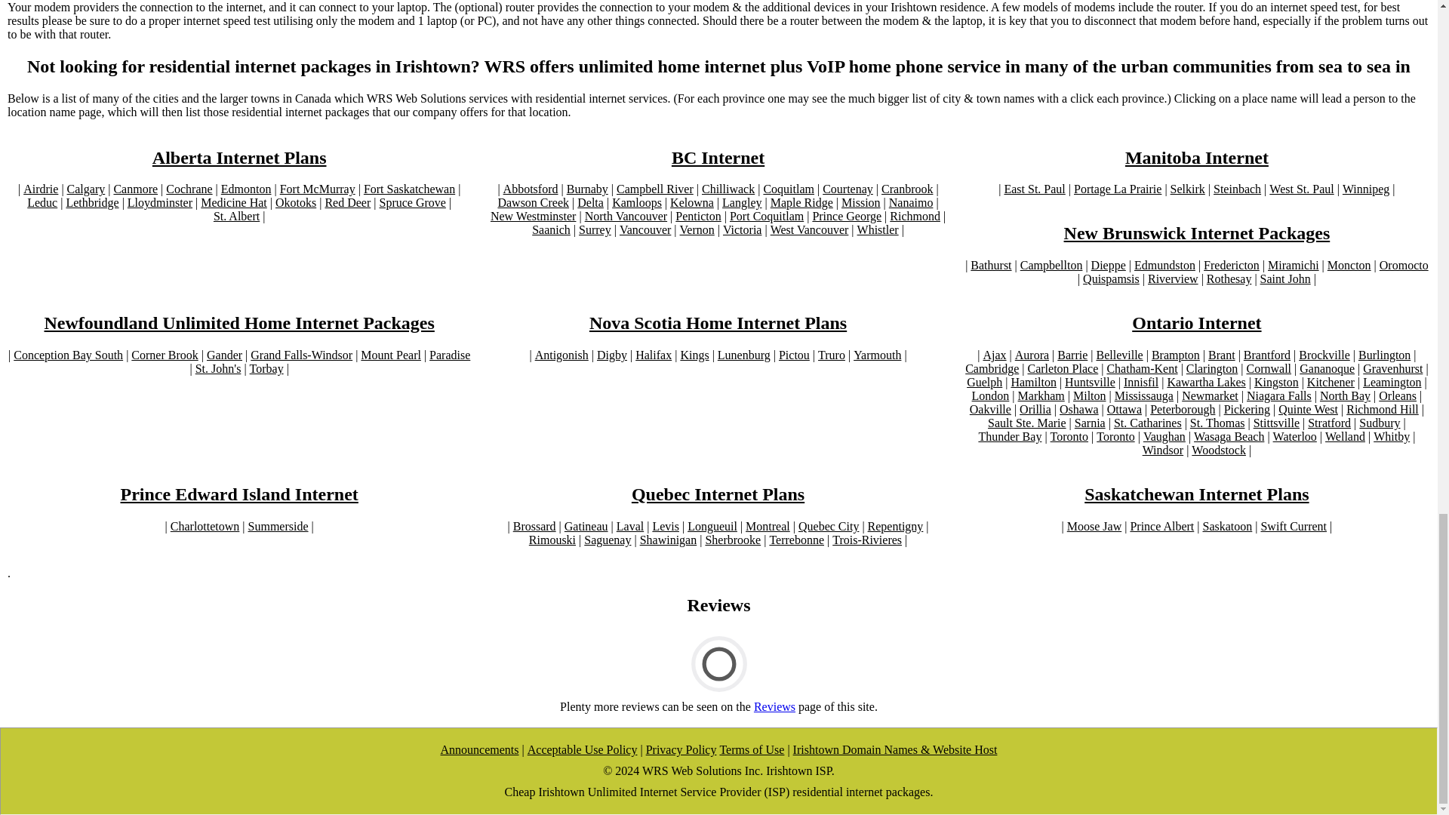 Image resolution: width=1449 pixels, height=815 pixels. What do you see at coordinates (235, 216) in the screenshot?
I see `St. Albert` at bounding box center [235, 216].